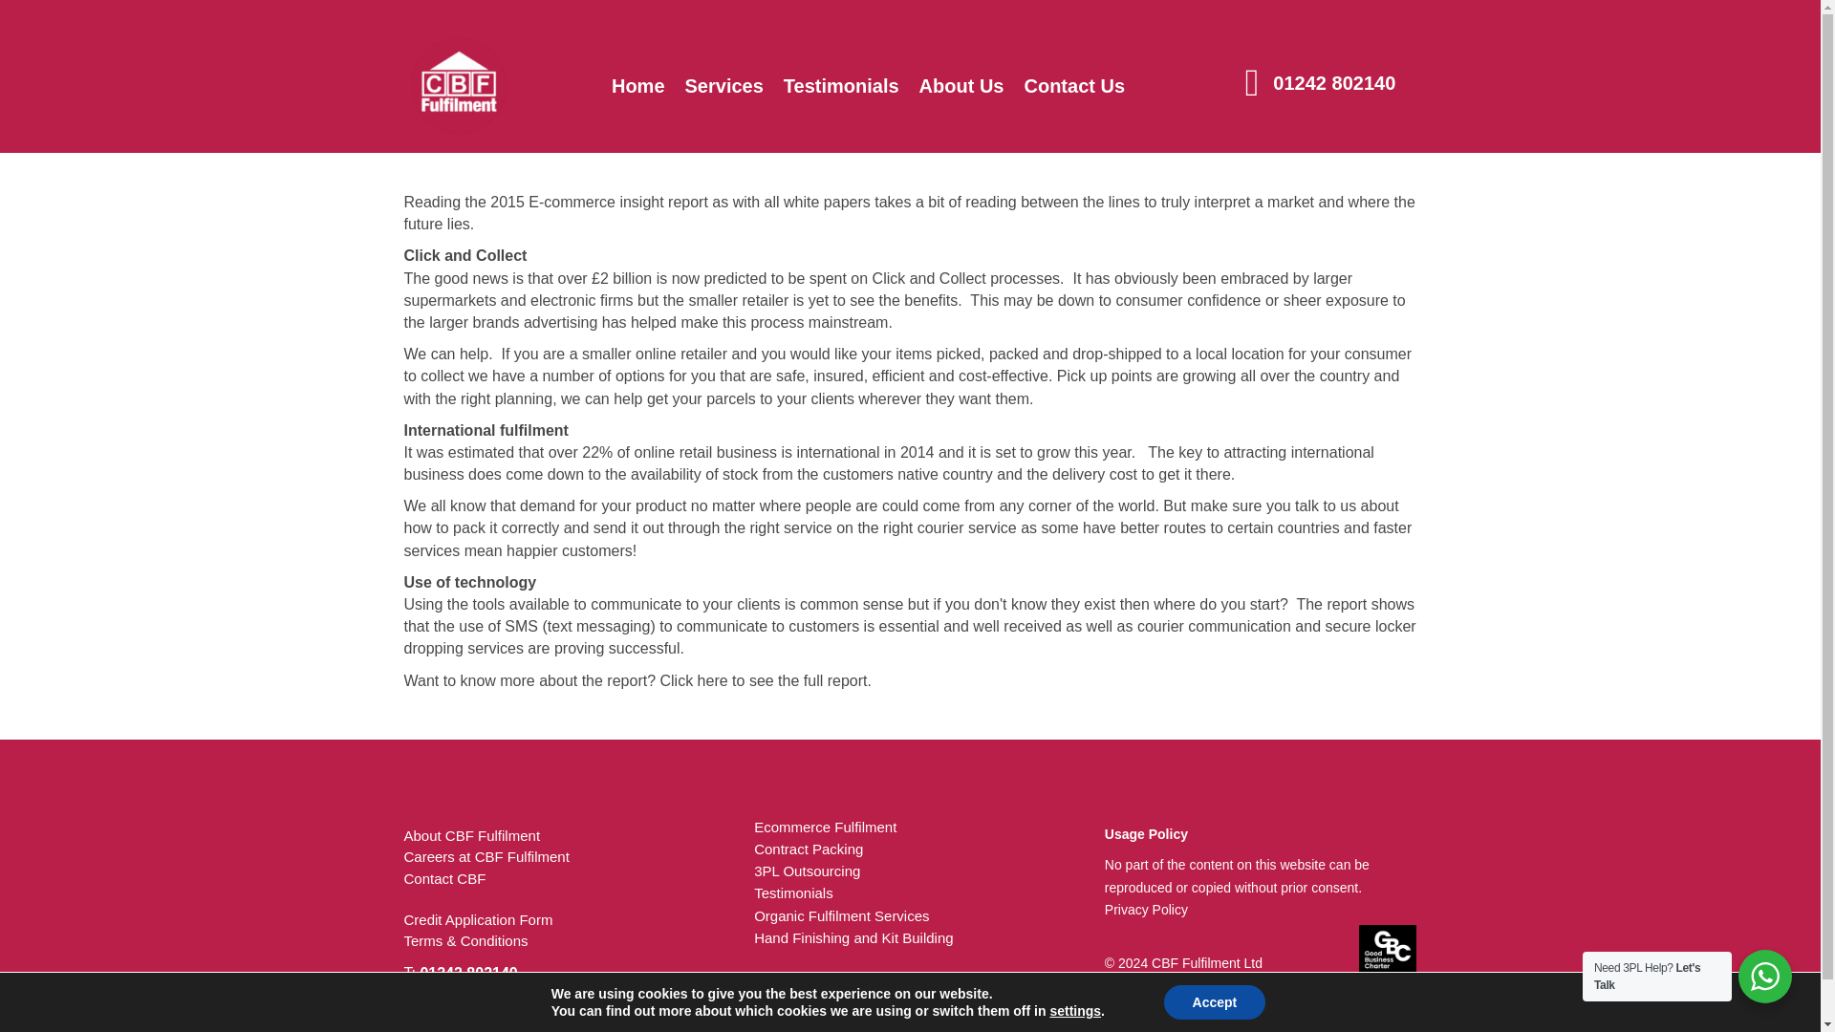  What do you see at coordinates (459, 86) in the screenshot?
I see `cropped-CBF-Fulfilment-Logo.png` at bounding box center [459, 86].